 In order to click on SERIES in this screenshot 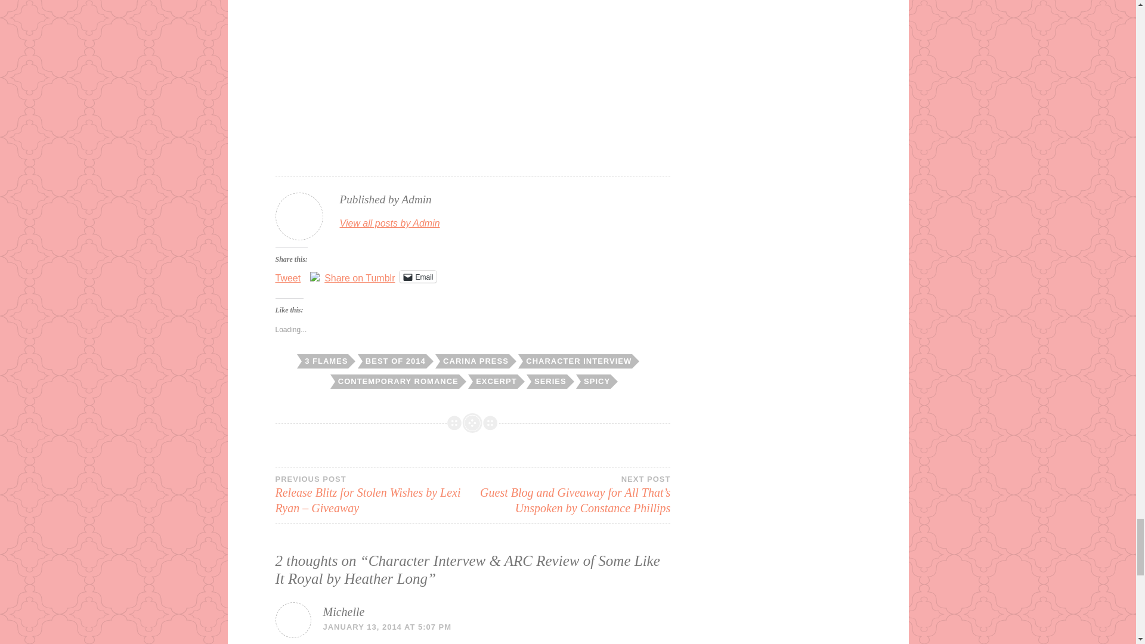, I will do `click(549, 382)`.